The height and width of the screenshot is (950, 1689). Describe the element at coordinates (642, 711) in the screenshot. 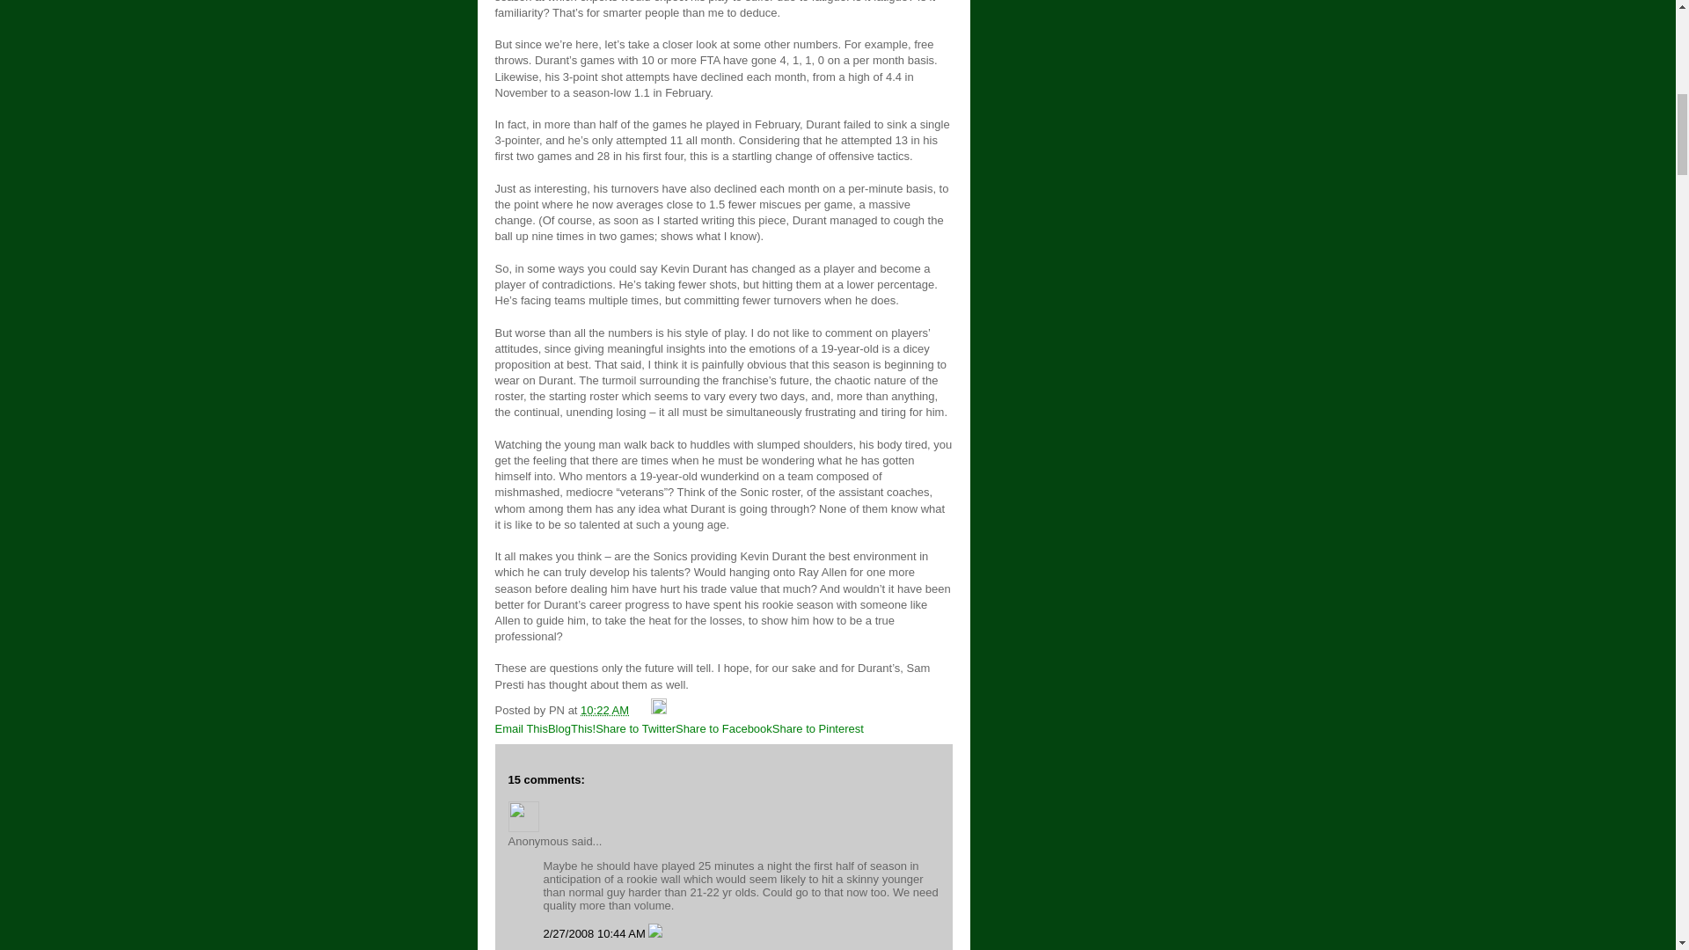

I see `Email Post` at that location.